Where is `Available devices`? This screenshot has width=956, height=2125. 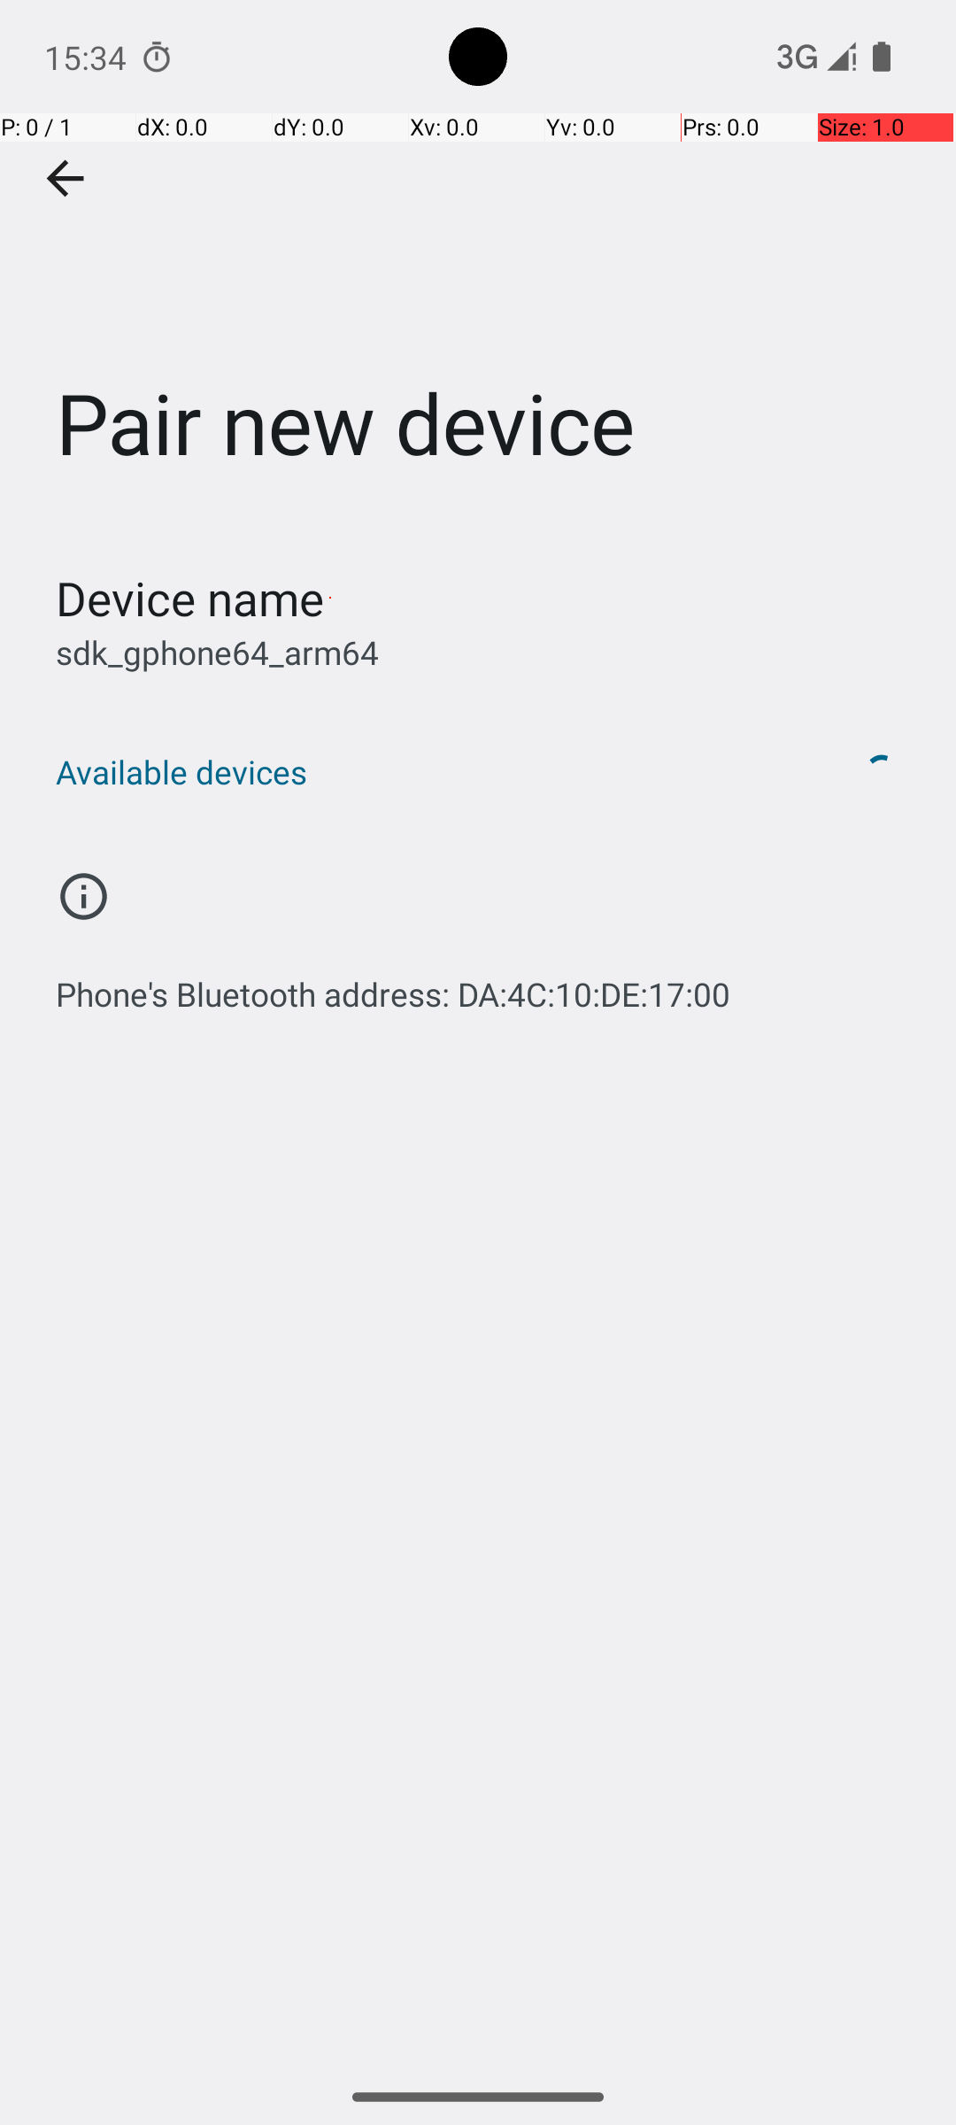
Available devices is located at coordinates (432, 772).